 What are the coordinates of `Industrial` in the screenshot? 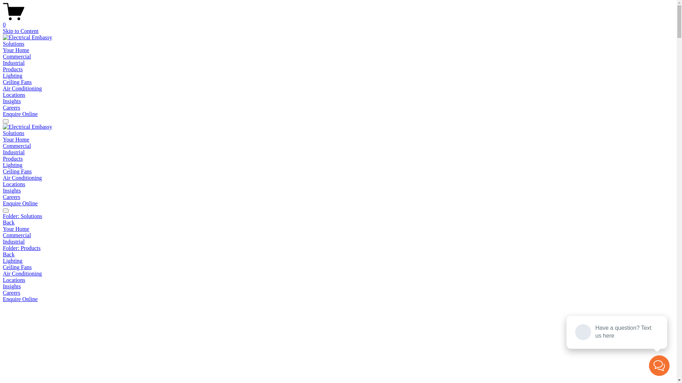 It's located at (338, 242).